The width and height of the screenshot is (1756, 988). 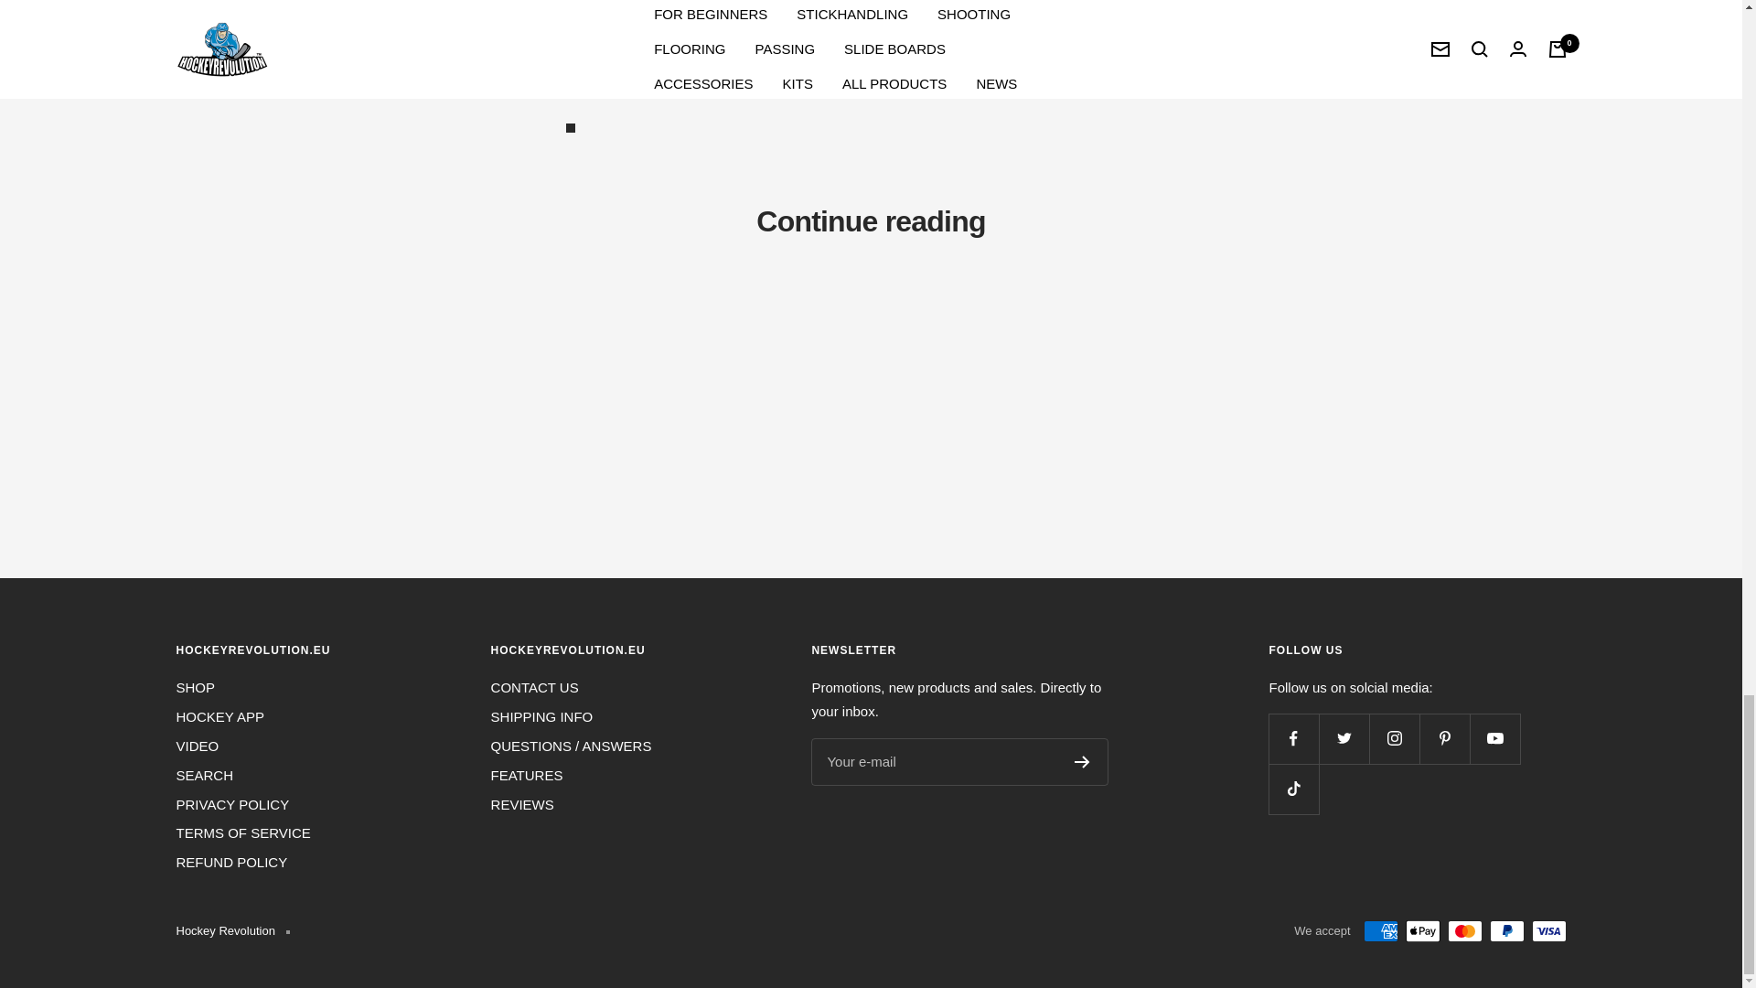 I want to click on YouTube video player, so click(x=821, y=13).